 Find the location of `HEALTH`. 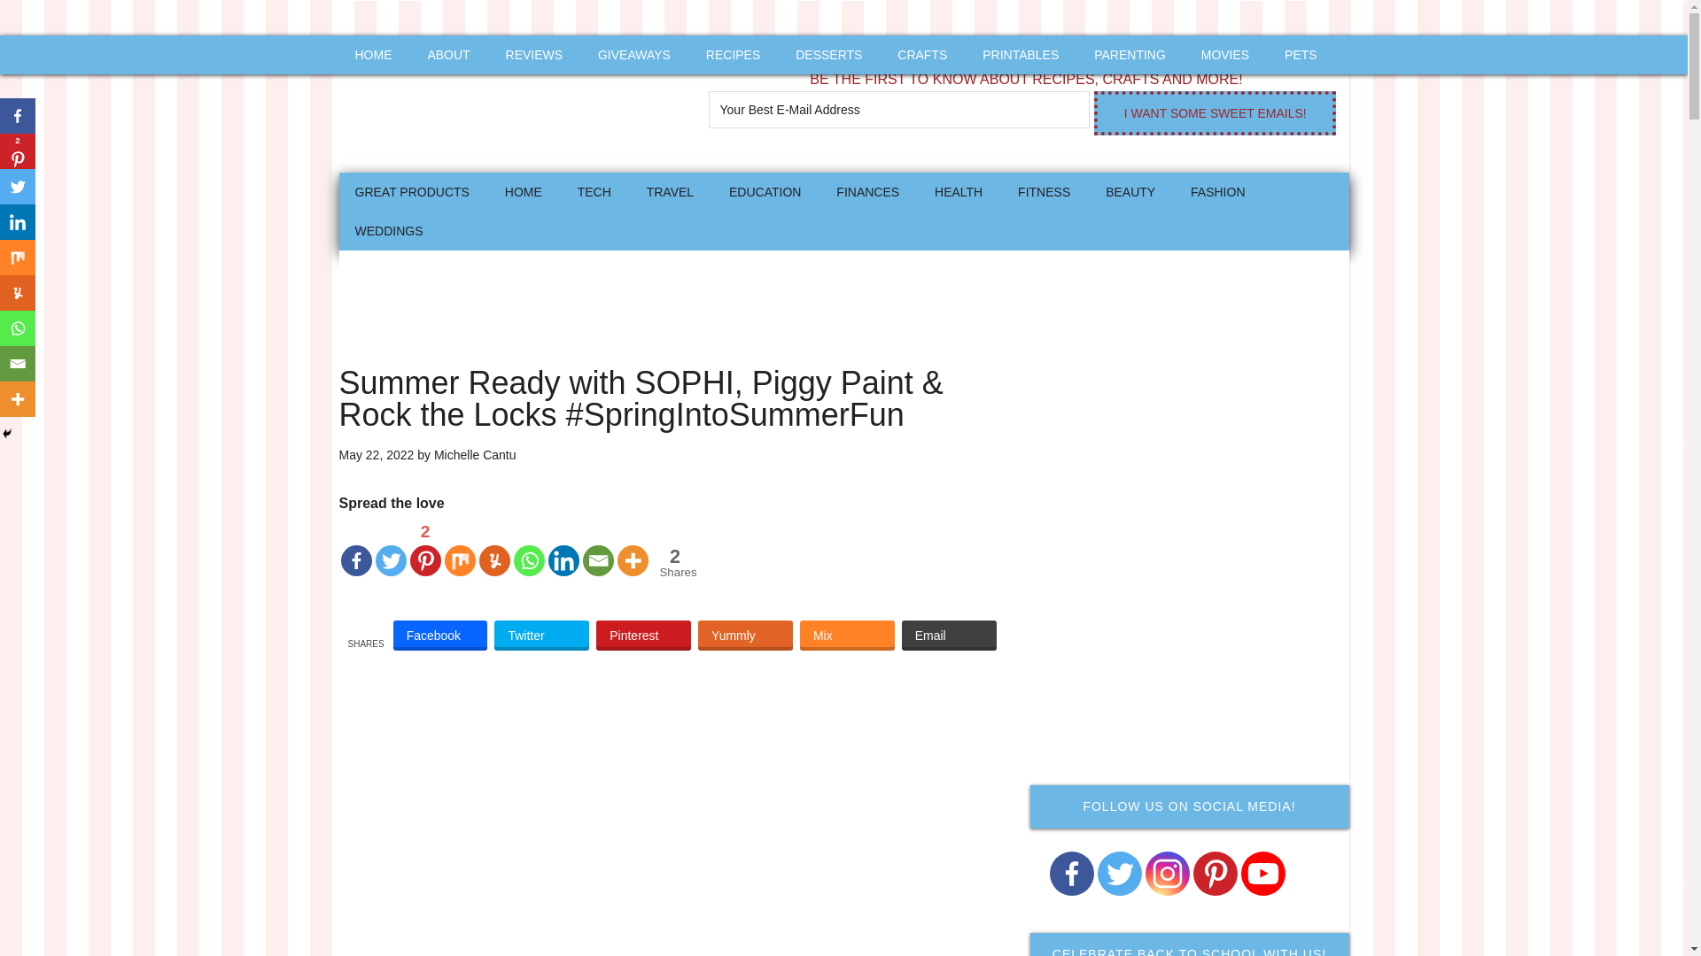

HEALTH is located at coordinates (959, 191).